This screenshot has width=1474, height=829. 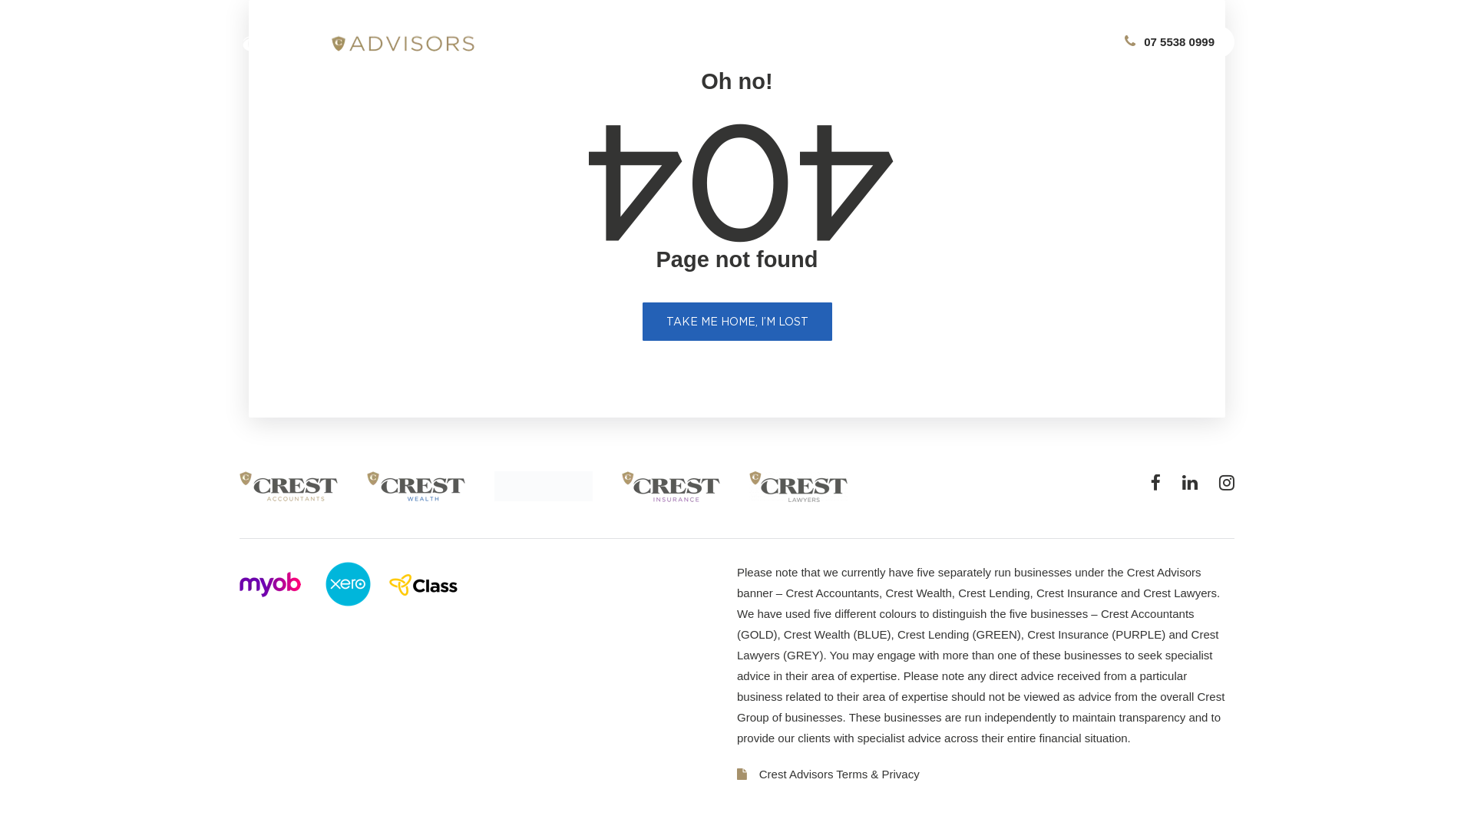 I want to click on Crest Advisors Terms & Privacy, so click(x=986, y=774).